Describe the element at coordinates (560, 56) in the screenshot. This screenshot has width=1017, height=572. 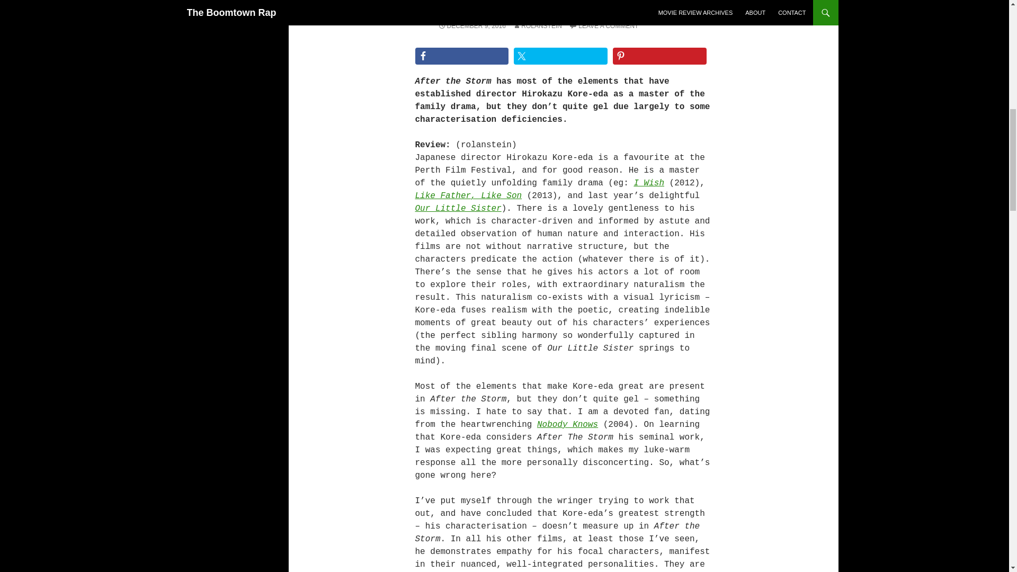
I see `Share on Twitter` at that location.